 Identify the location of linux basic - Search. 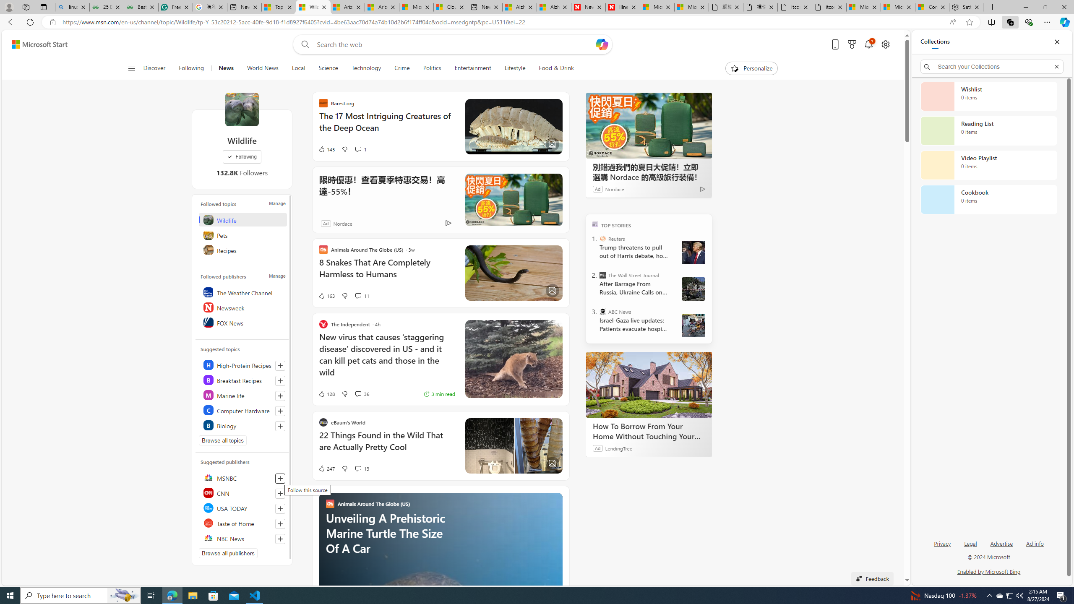
(72, 7).